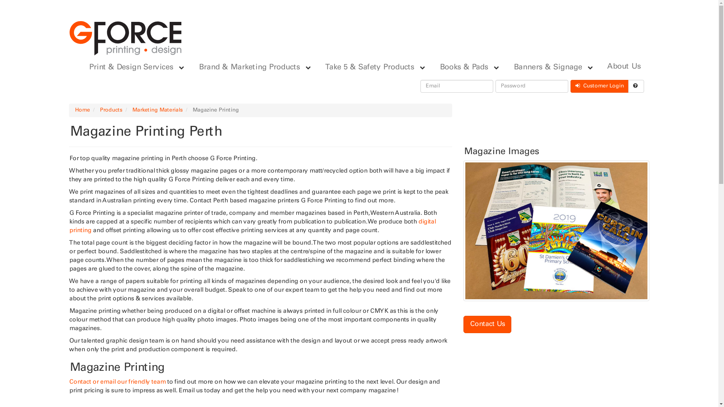  I want to click on Take 5 & Safety Products, so click(367, 67).